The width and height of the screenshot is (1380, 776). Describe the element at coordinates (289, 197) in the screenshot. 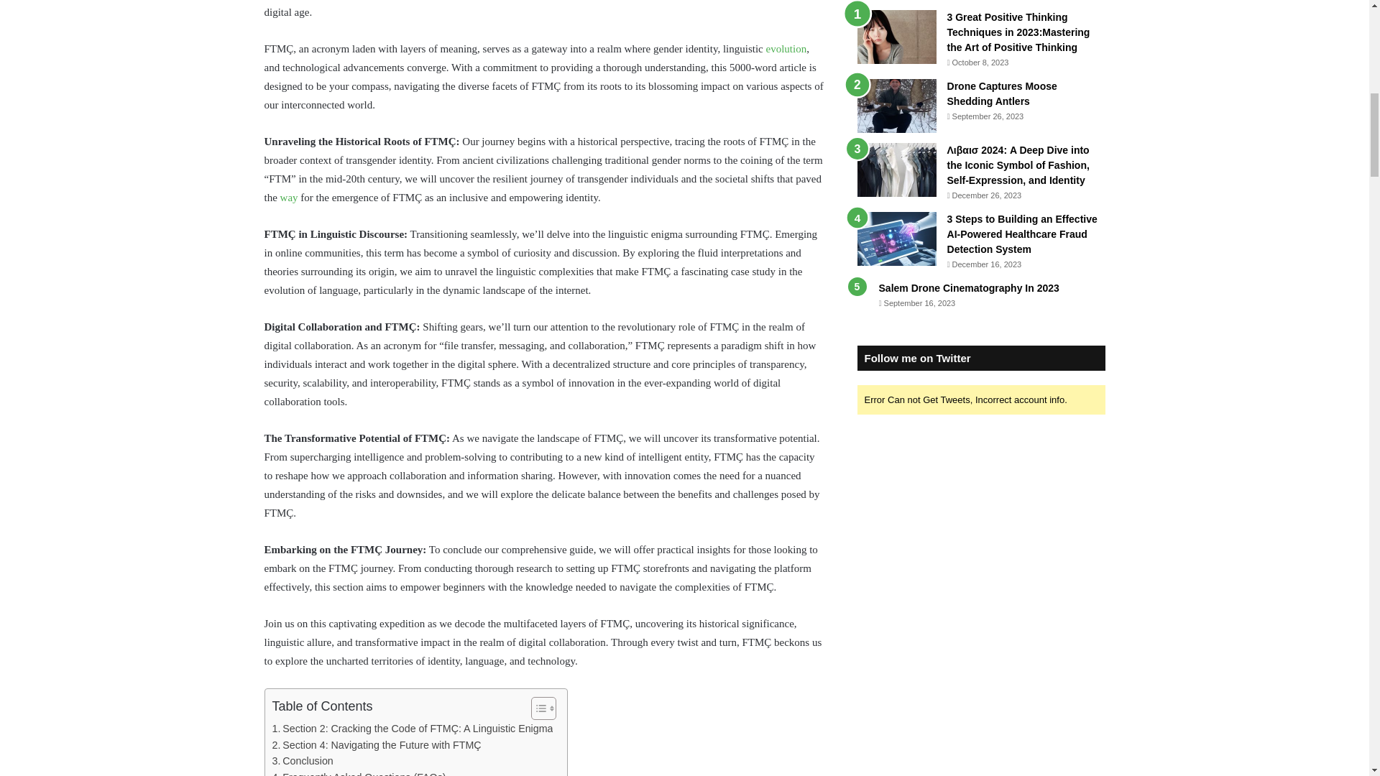

I see `way` at that location.